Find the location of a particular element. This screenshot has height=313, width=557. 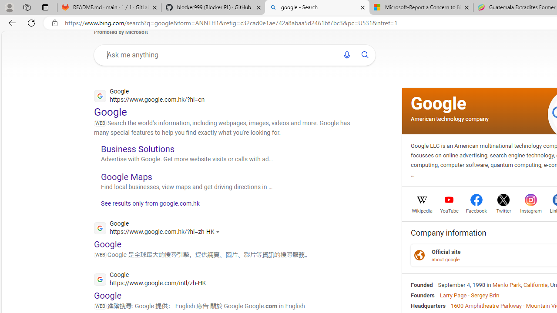

Refresh is located at coordinates (31, 23).